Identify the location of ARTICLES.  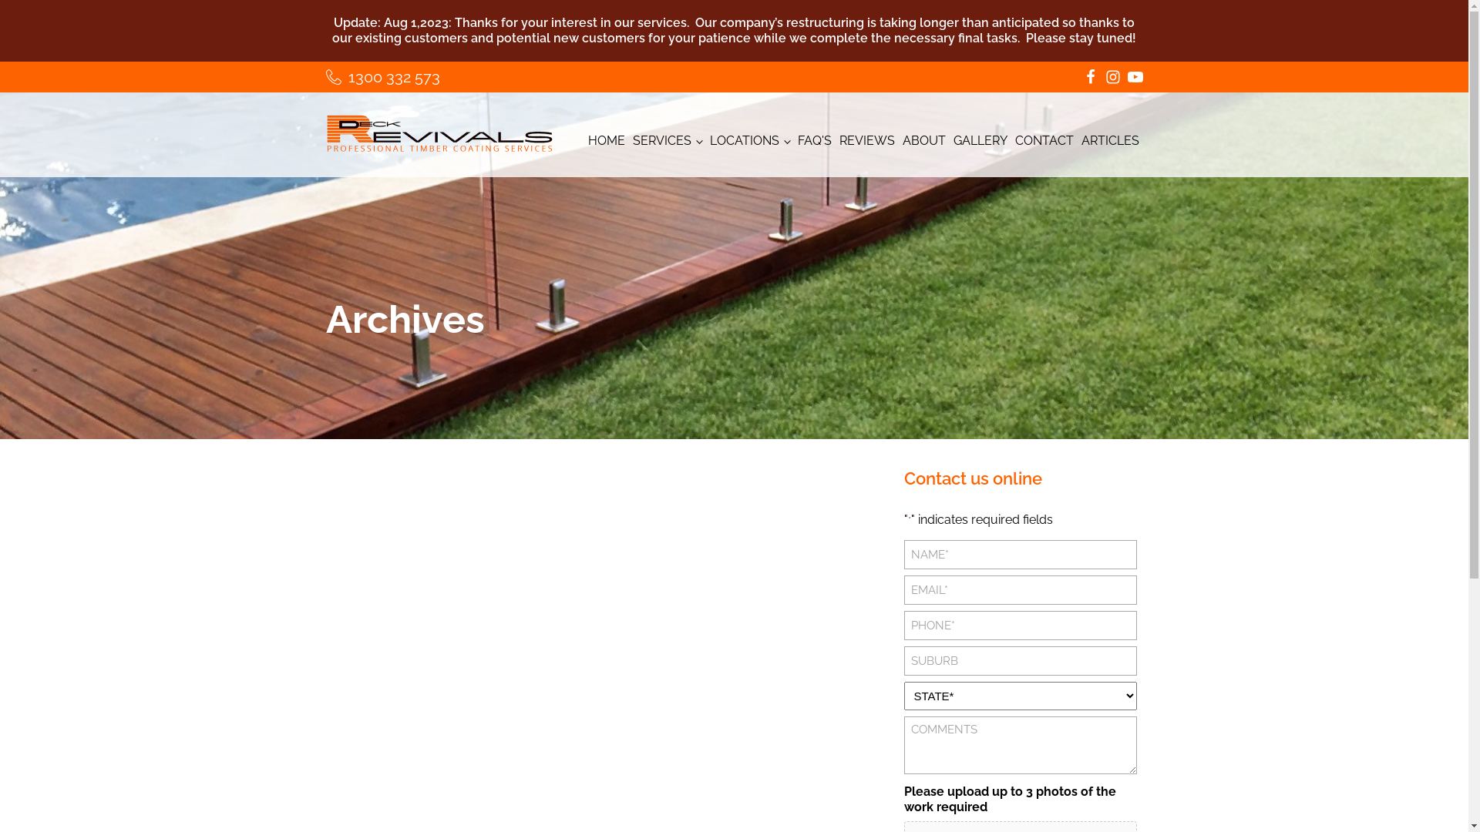
(1110, 145).